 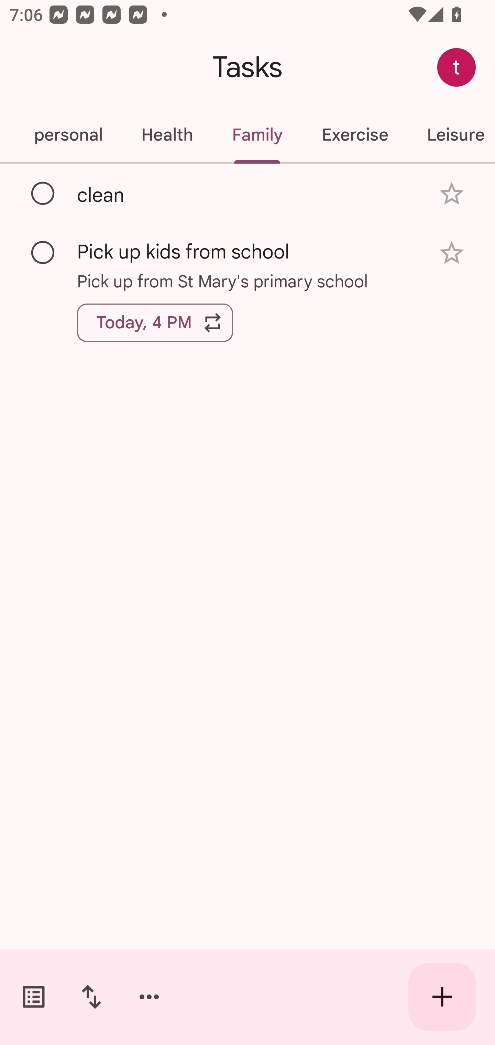 What do you see at coordinates (247, 193) in the screenshot?
I see `clean clean Add star Mark as complete` at bounding box center [247, 193].